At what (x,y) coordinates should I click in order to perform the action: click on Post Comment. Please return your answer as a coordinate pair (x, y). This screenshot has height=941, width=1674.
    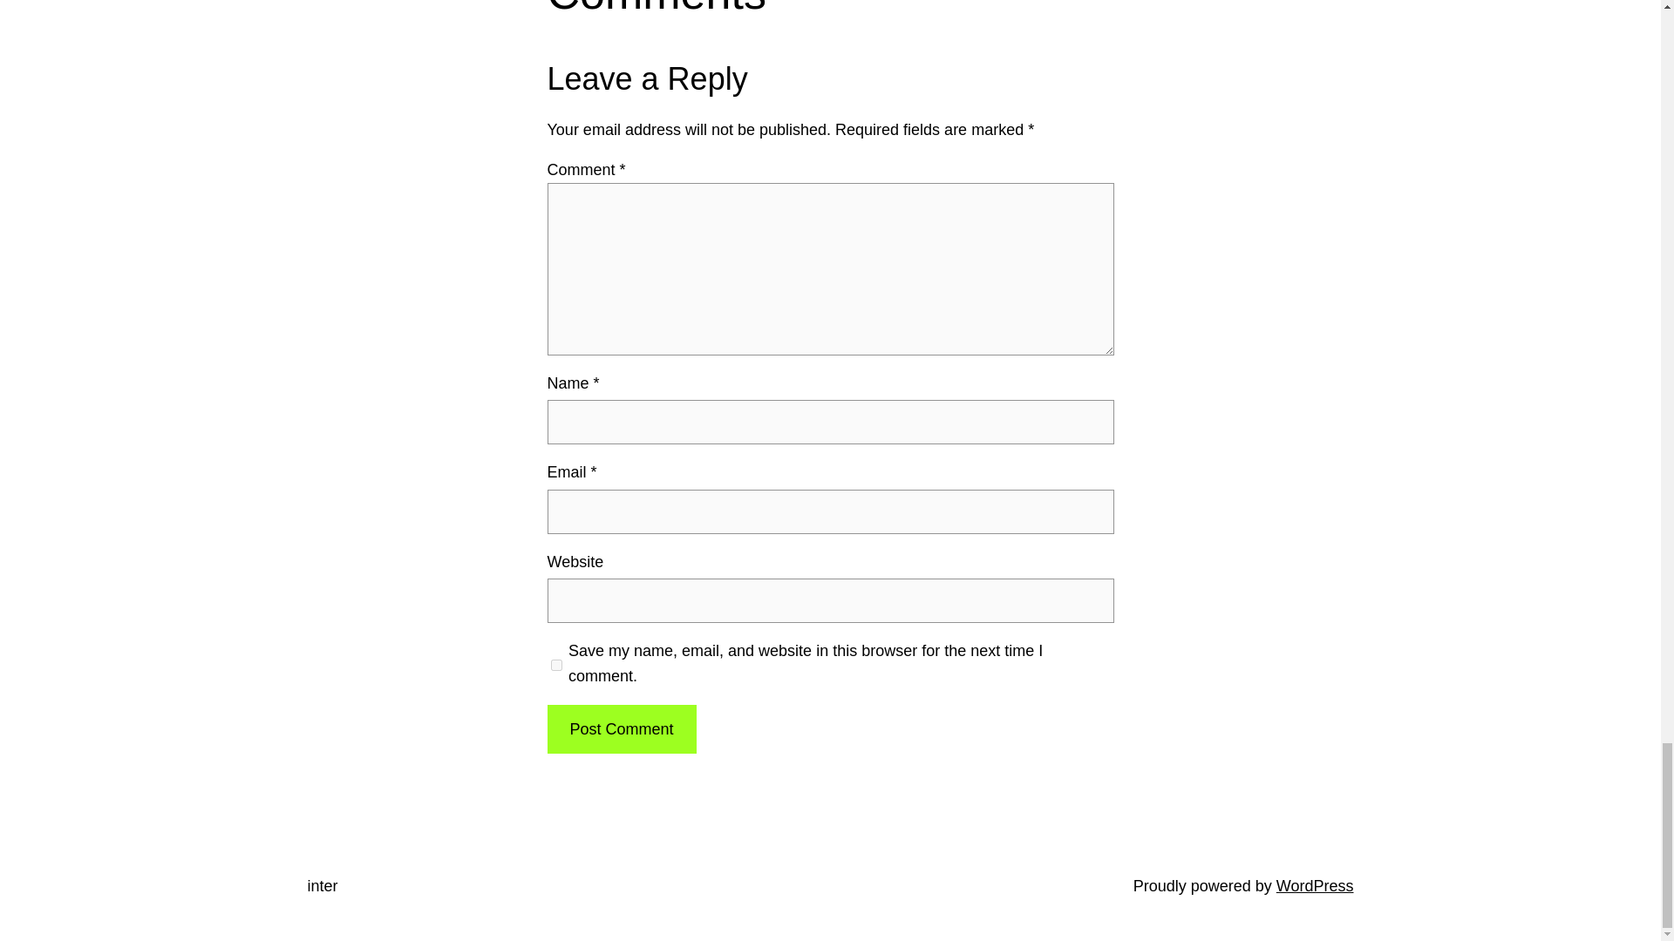
    Looking at the image, I should click on (621, 729).